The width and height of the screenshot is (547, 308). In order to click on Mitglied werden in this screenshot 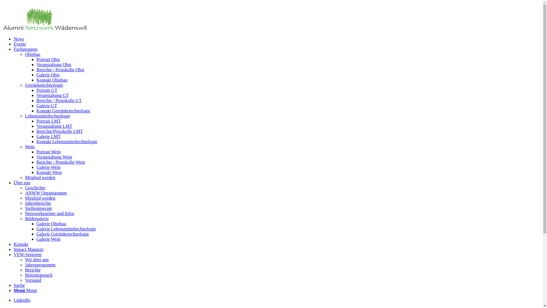, I will do `click(40, 177)`.